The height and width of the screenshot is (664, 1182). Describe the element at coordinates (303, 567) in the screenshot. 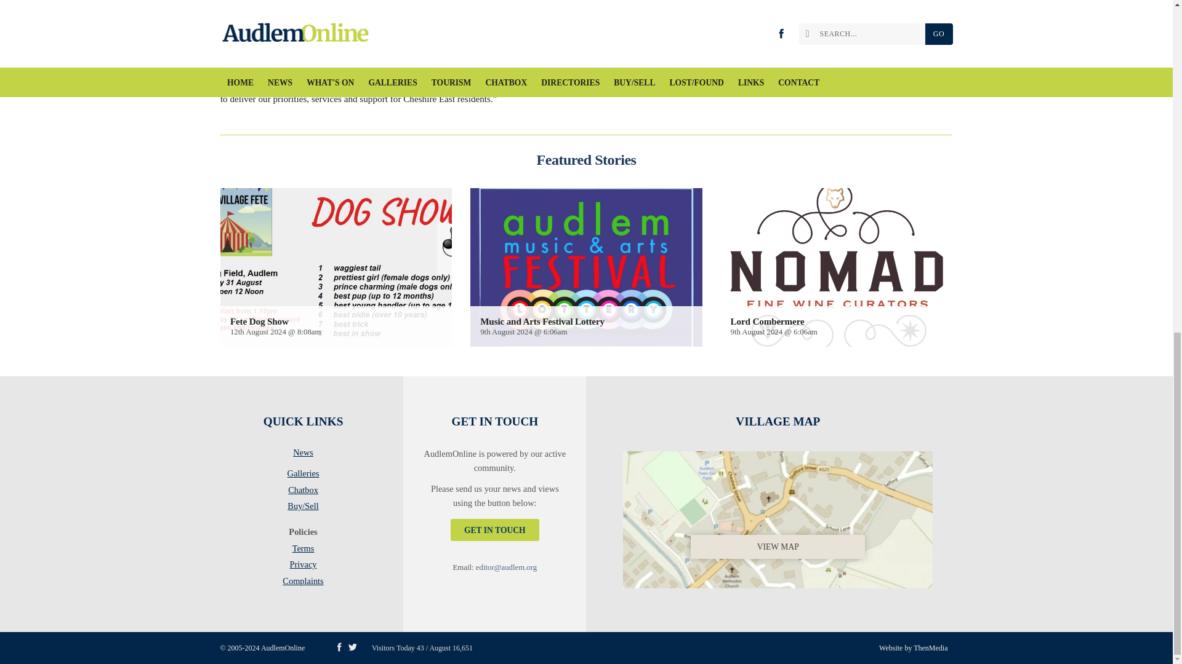

I see `Privacy` at that location.